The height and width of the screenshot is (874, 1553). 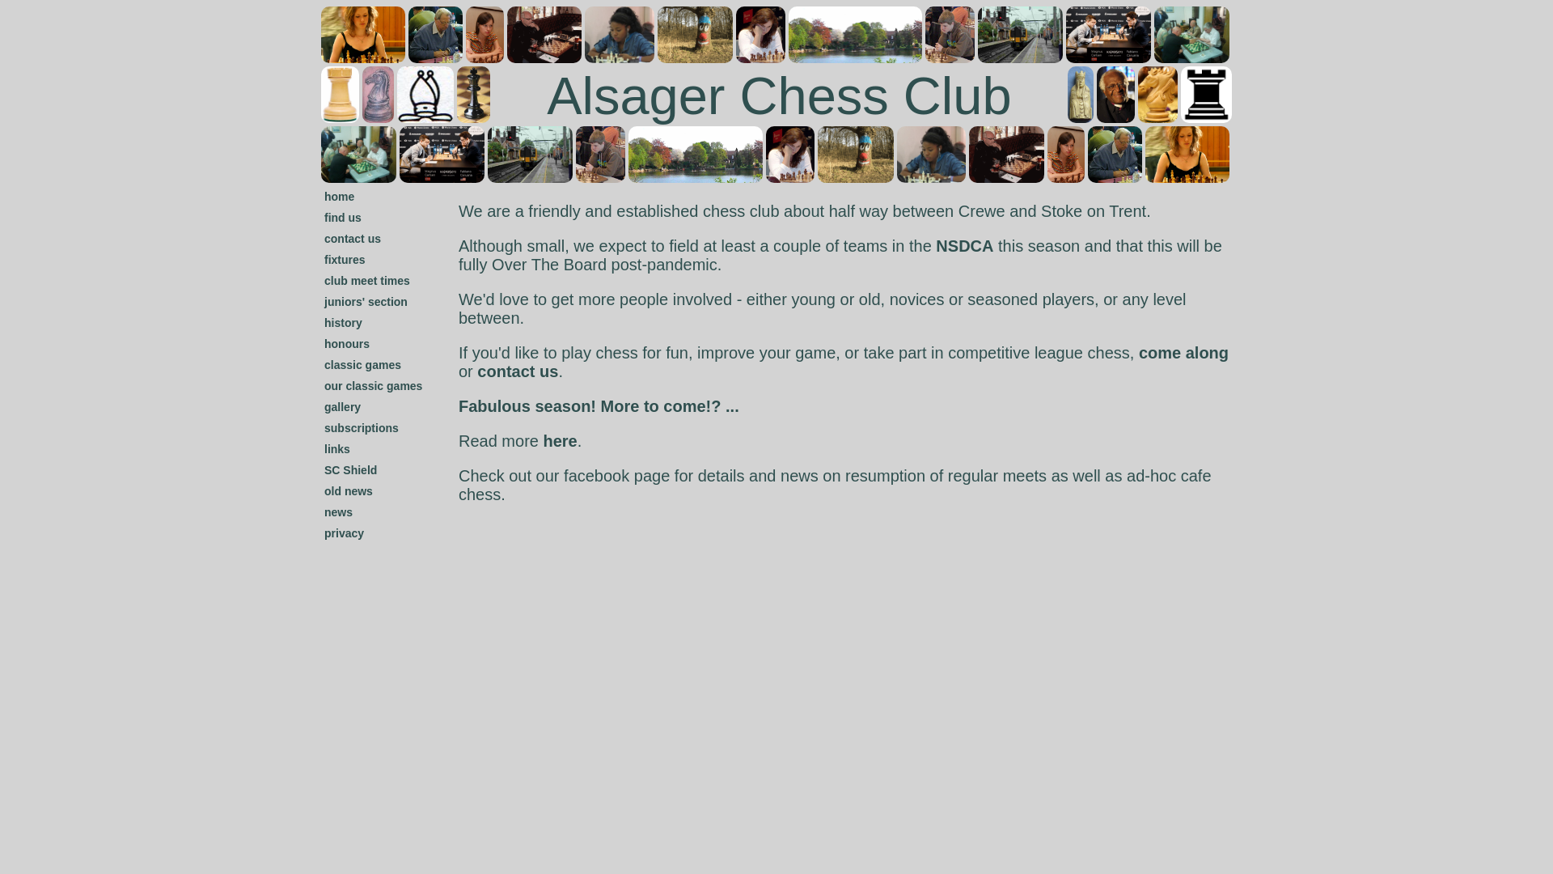 What do you see at coordinates (353, 239) in the screenshot?
I see `contact us` at bounding box center [353, 239].